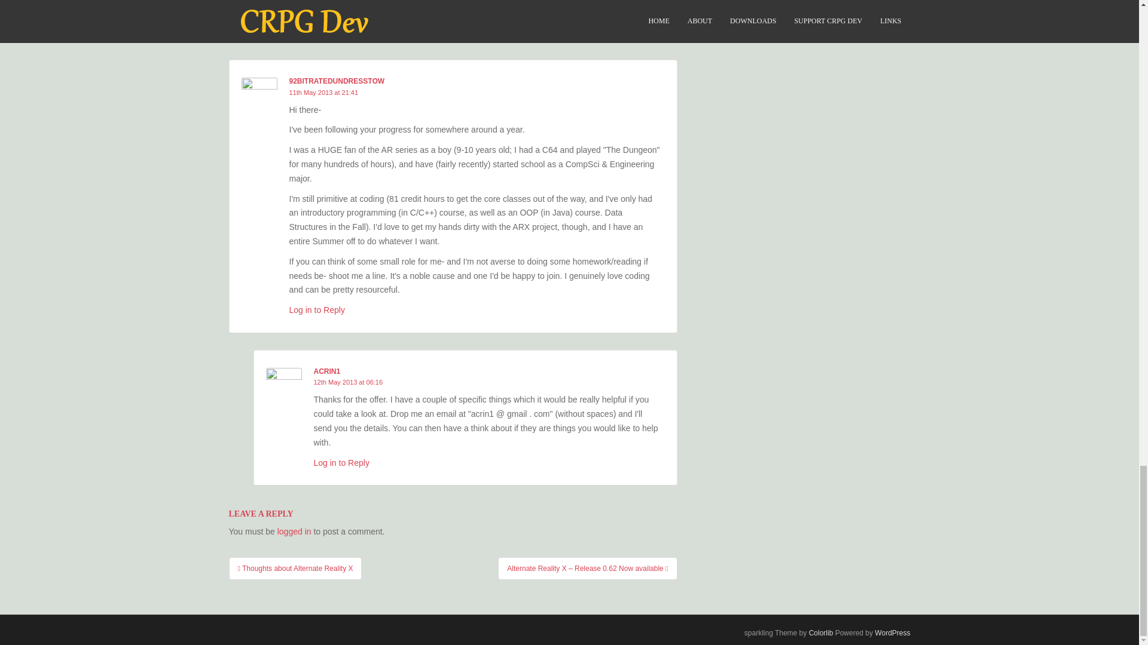 The image size is (1148, 645). What do you see at coordinates (294, 532) in the screenshot?
I see `logged in` at bounding box center [294, 532].